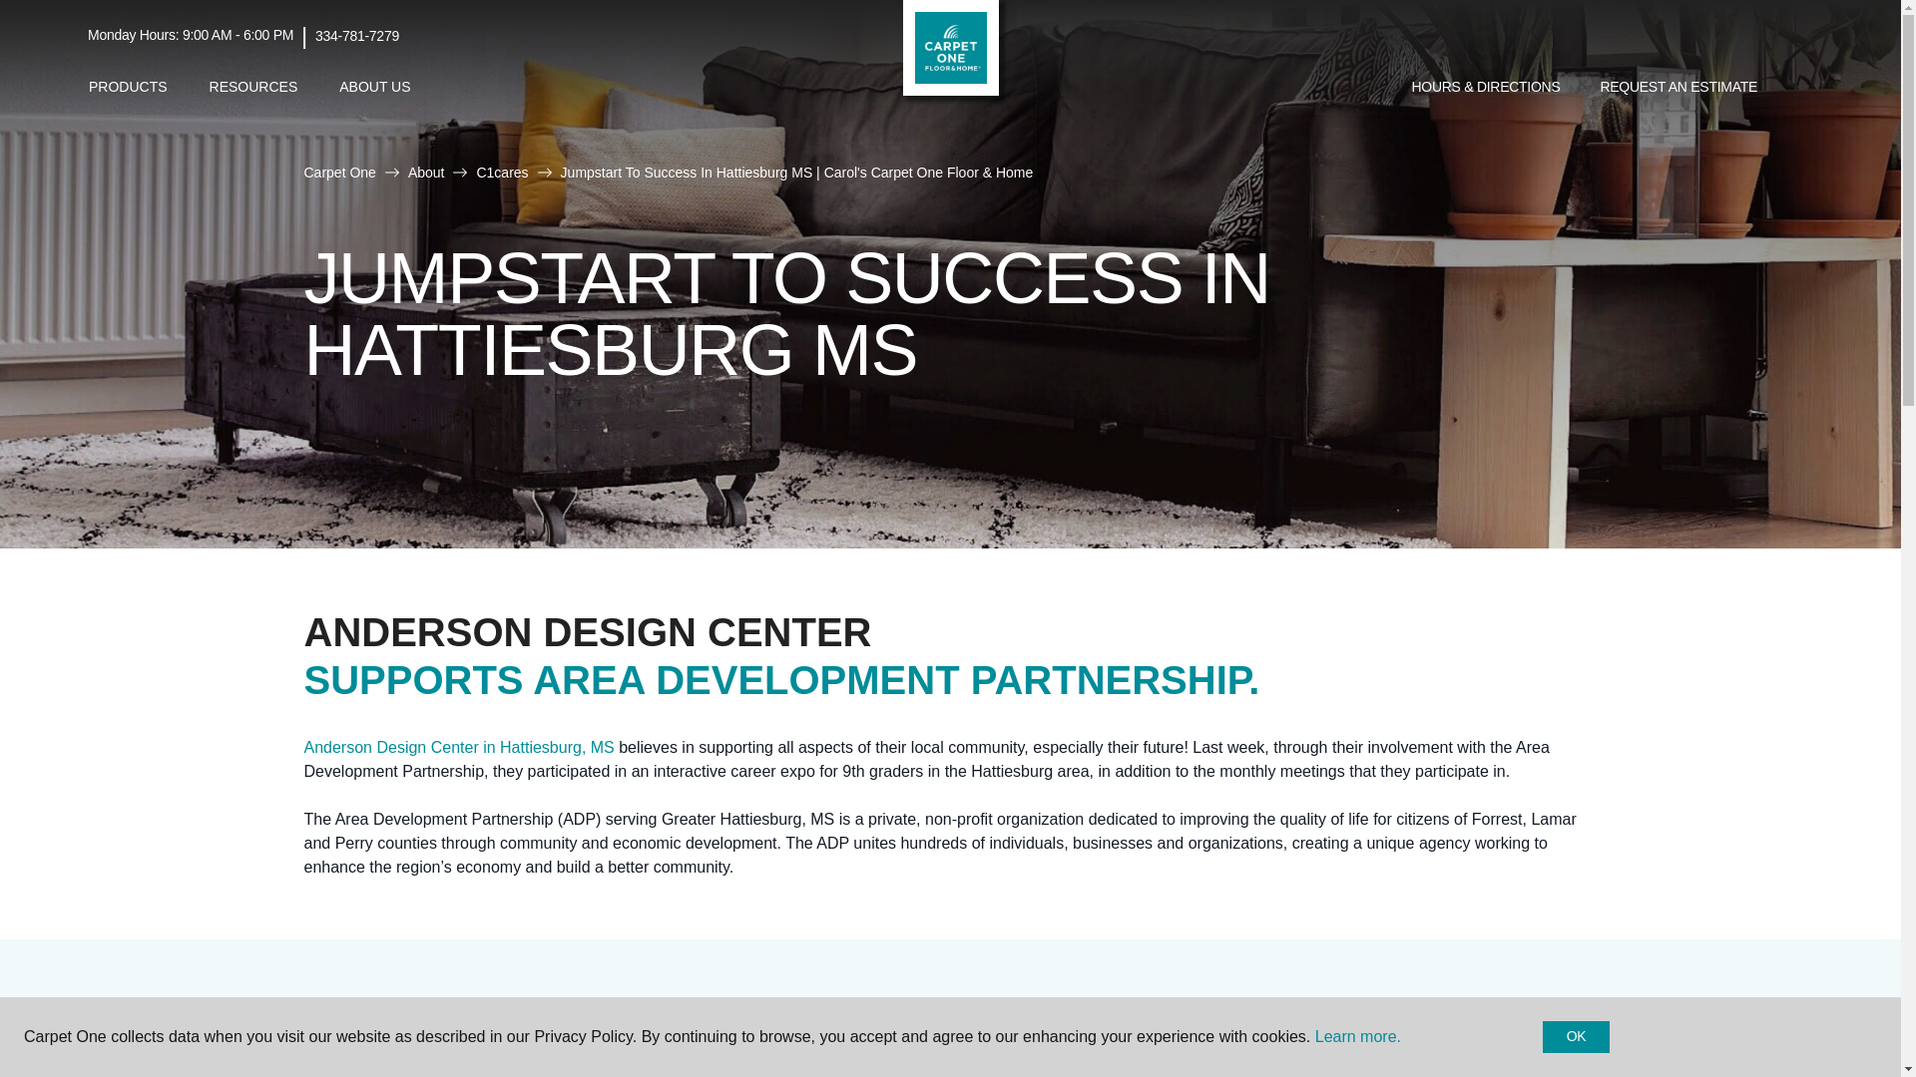  What do you see at coordinates (357, 36) in the screenshot?
I see `334-781-7279` at bounding box center [357, 36].